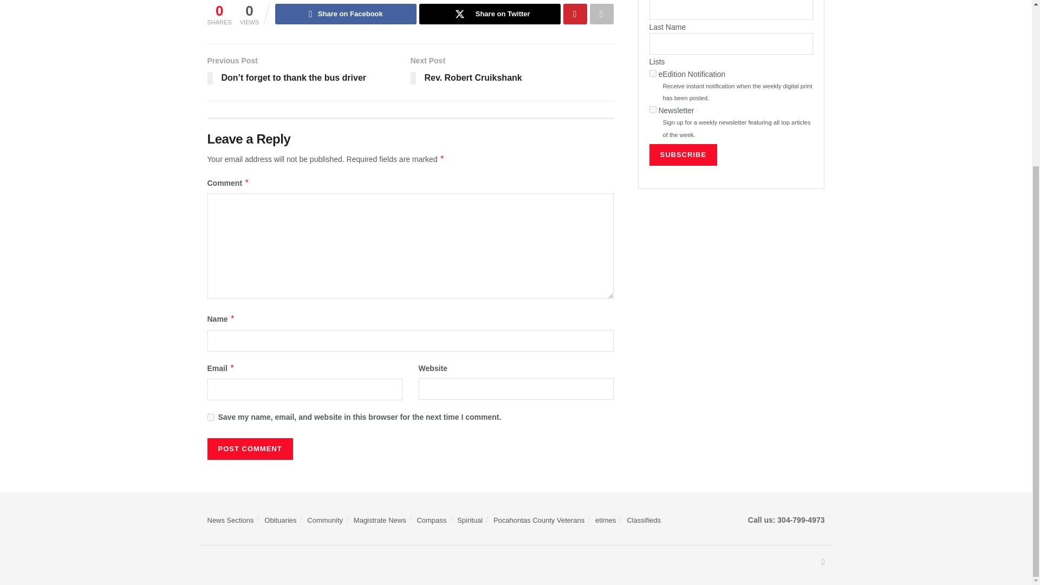 The width and height of the screenshot is (1040, 585). Describe the element at coordinates (210, 417) in the screenshot. I see `yes` at that location.